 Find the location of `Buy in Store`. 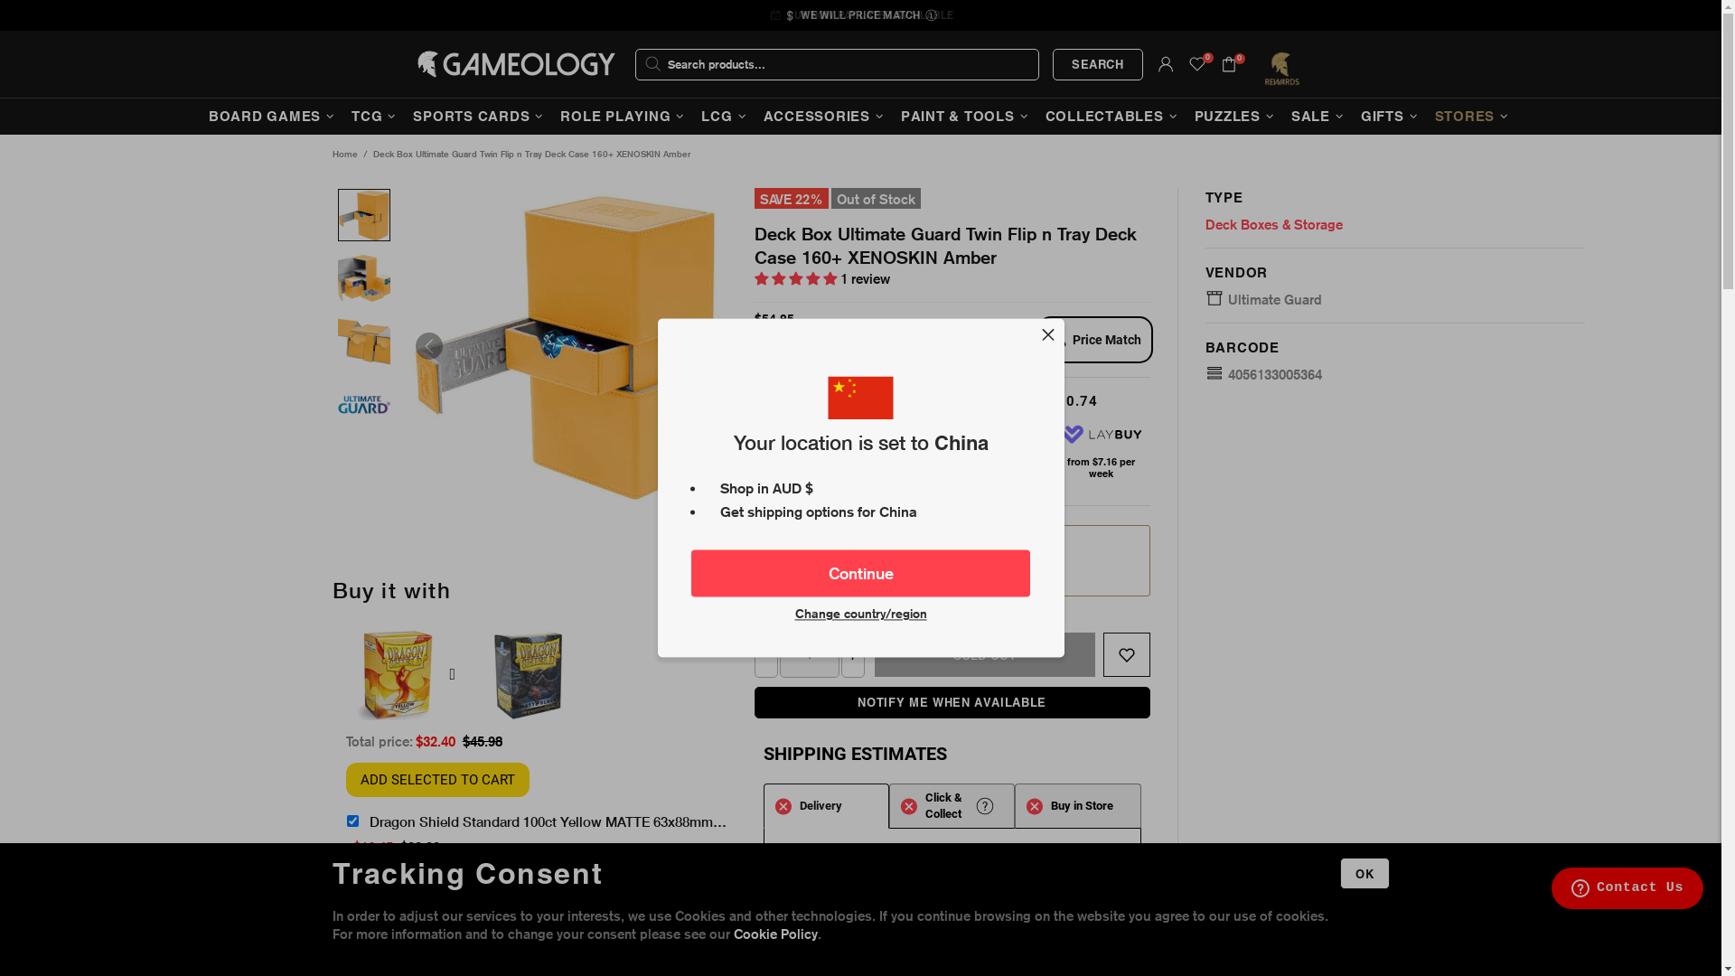

Buy in Store is located at coordinates (1077, 806).